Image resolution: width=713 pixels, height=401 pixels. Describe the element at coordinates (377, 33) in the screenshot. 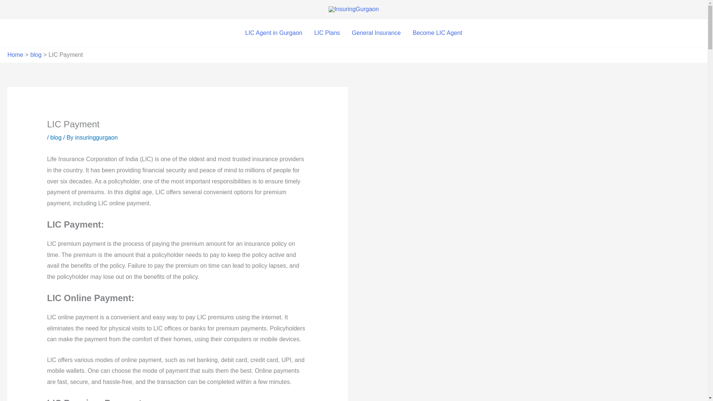

I see `General Insurance` at that location.